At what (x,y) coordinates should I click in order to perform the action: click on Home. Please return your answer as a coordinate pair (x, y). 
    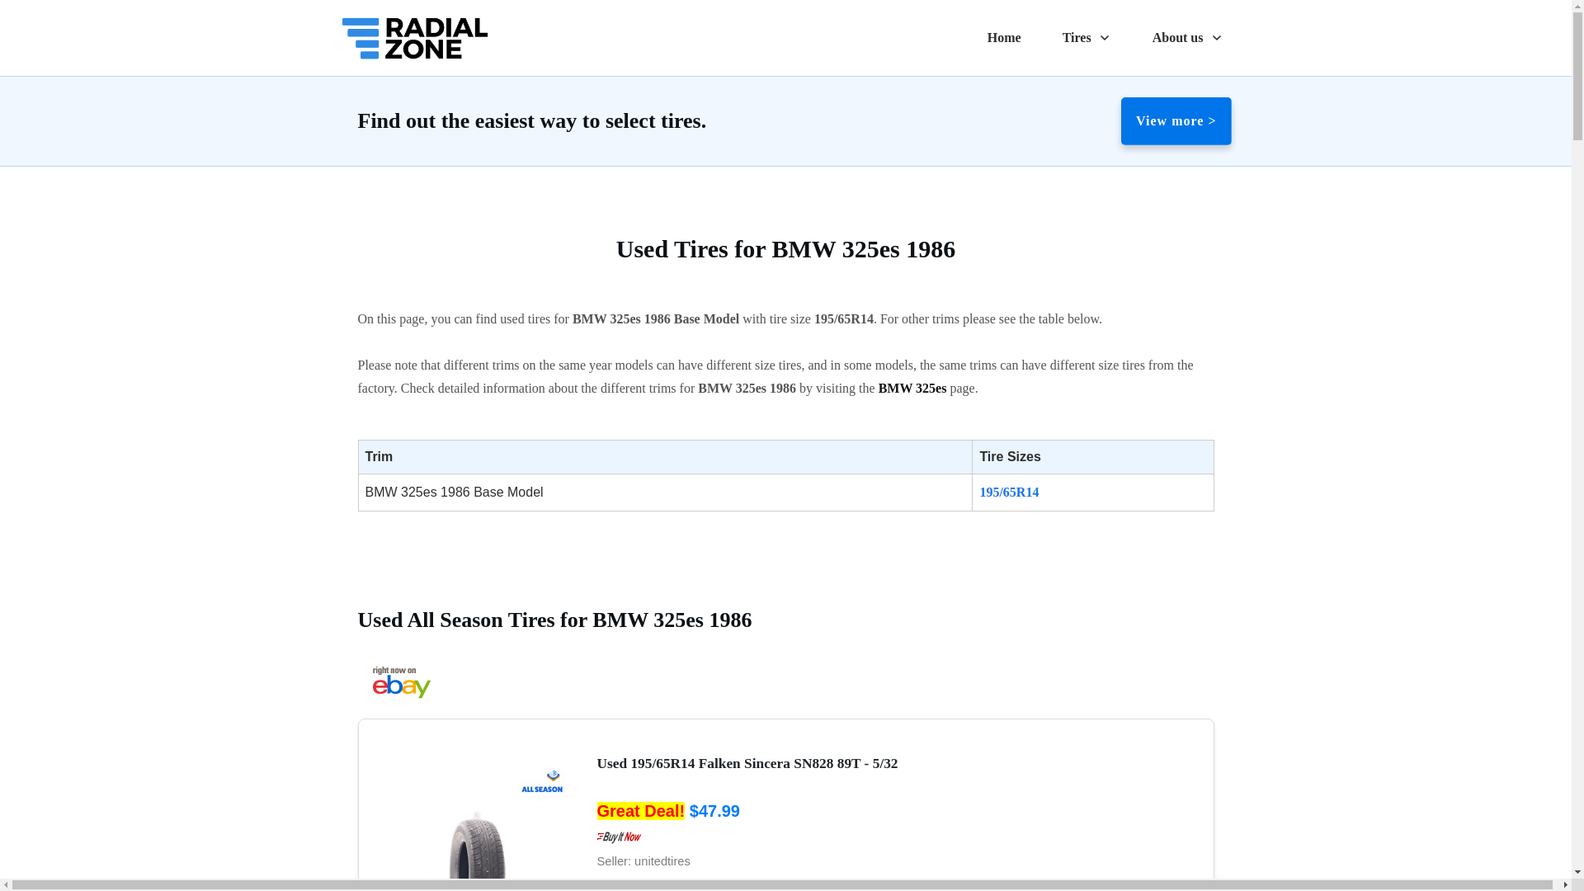
    Looking at the image, I should click on (1004, 38).